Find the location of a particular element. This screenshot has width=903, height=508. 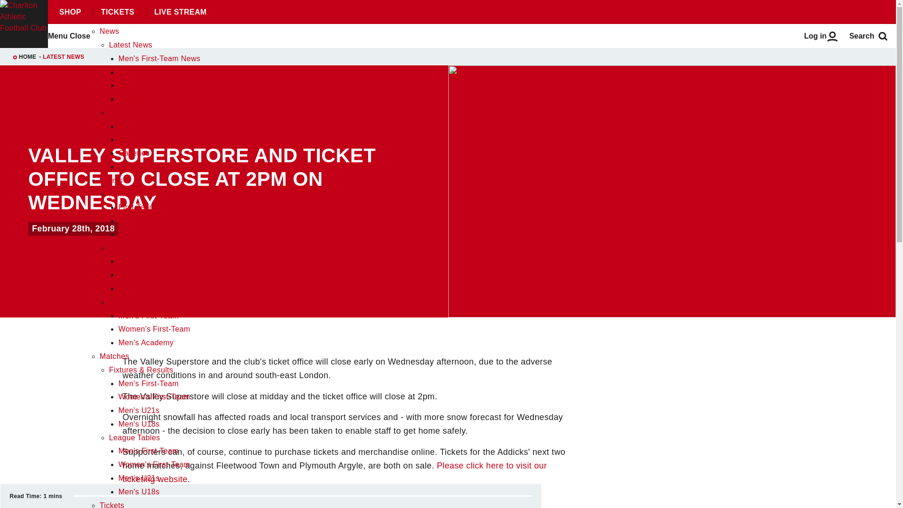

Academy is located at coordinates (135, 288).